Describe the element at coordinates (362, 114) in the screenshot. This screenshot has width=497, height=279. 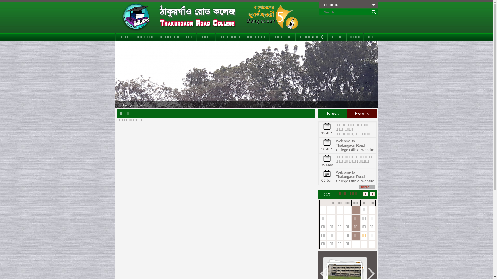
I see `Events` at that location.